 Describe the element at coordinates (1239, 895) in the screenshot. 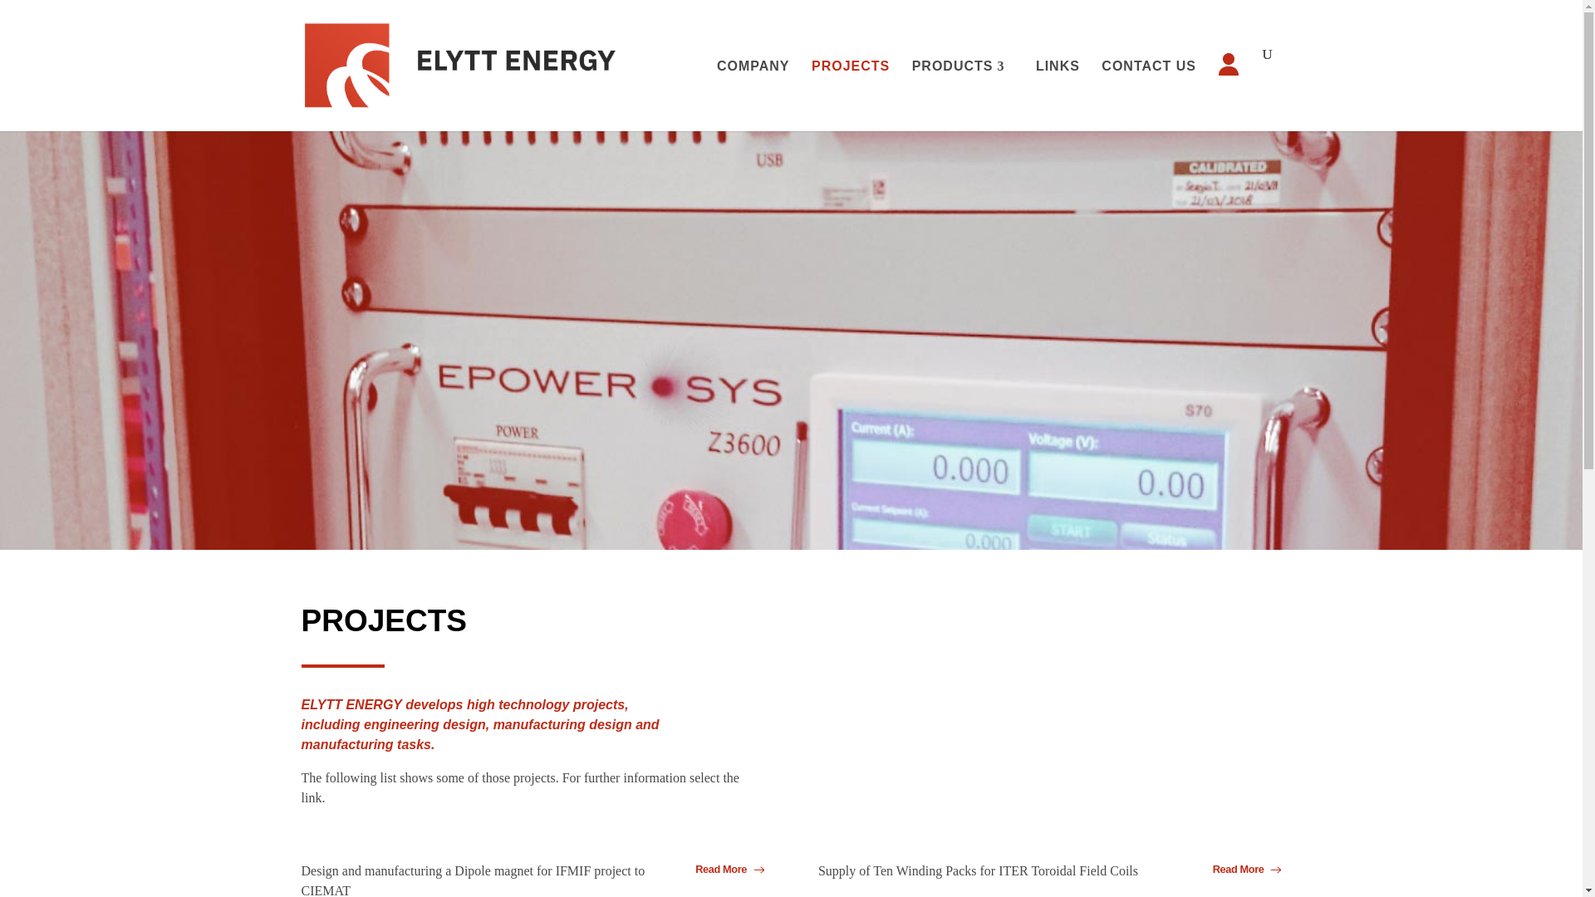

I see `Read More` at that location.